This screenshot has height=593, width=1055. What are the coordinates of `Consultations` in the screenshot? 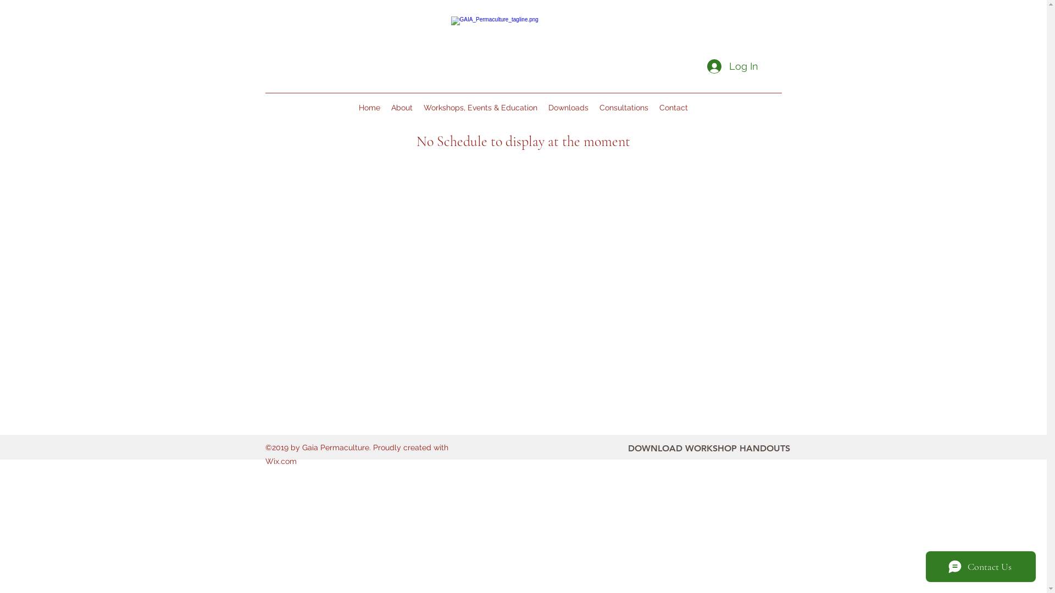 It's located at (624, 108).